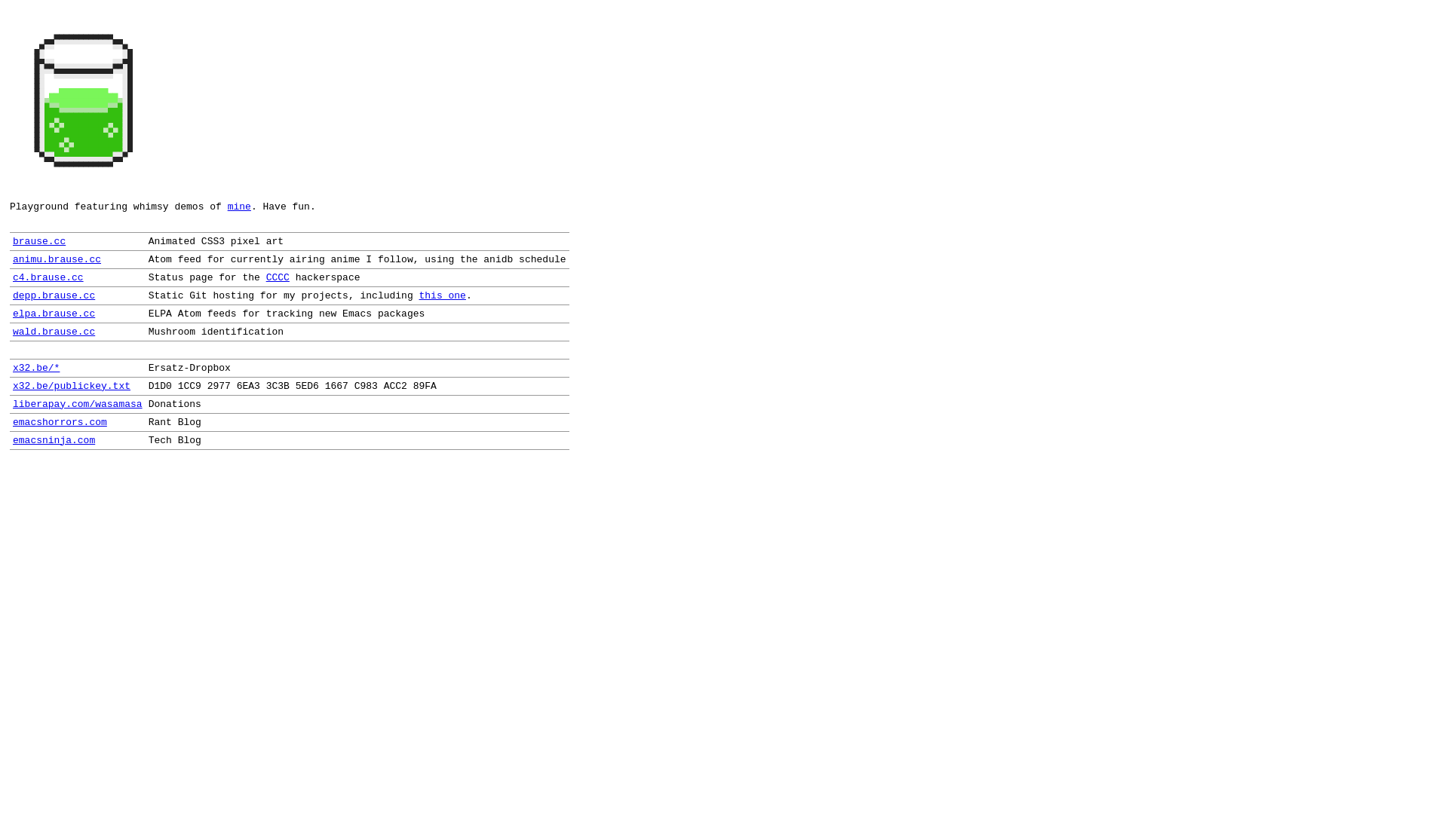 Image resolution: width=1448 pixels, height=814 pixels. I want to click on mine, so click(240, 207).